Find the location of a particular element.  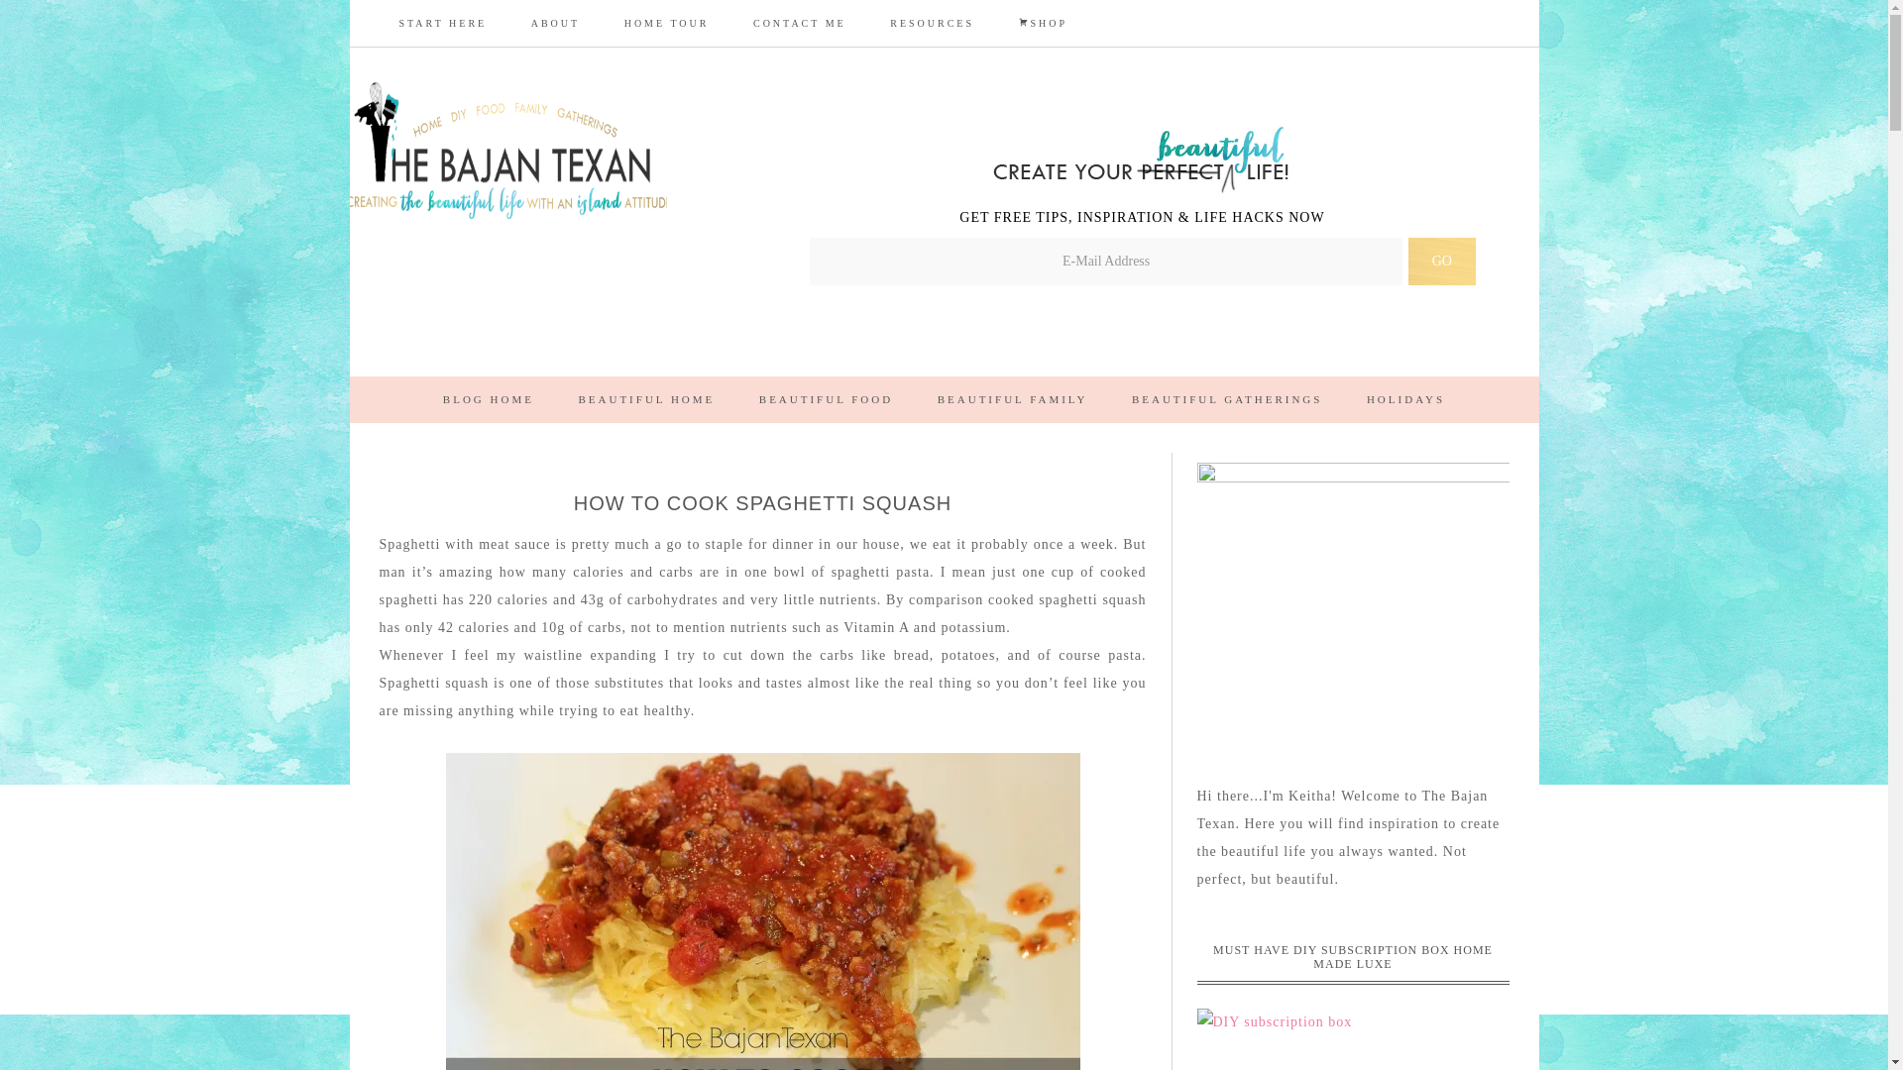

BLOG HOME is located at coordinates (488, 399).